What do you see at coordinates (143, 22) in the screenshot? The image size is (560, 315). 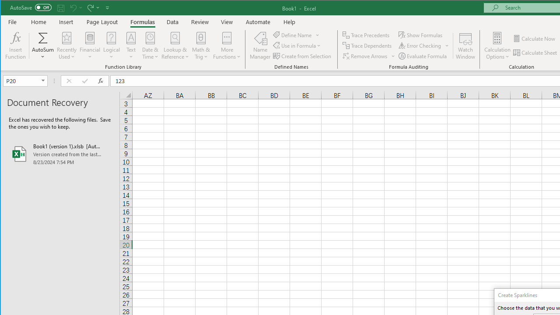 I see `Formulas` at bounding box center [143, 22].